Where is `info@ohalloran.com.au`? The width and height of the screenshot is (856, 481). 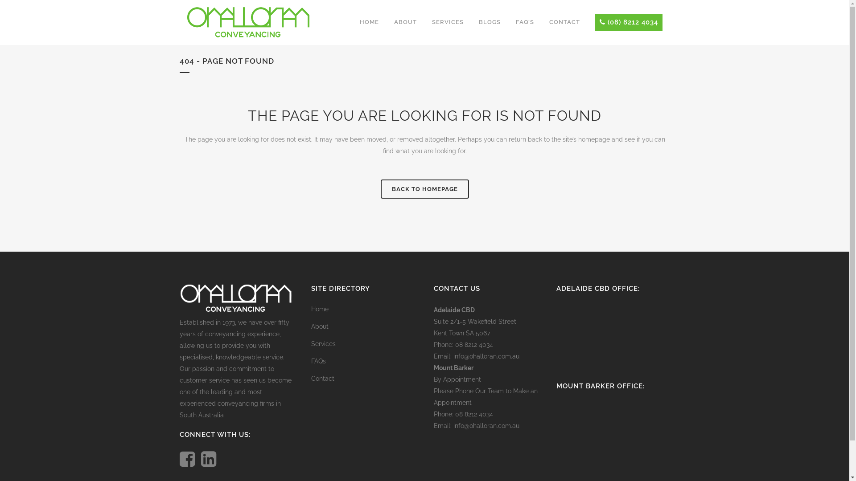 info@ohalloran.com.au is located at coordinates (486, 426).